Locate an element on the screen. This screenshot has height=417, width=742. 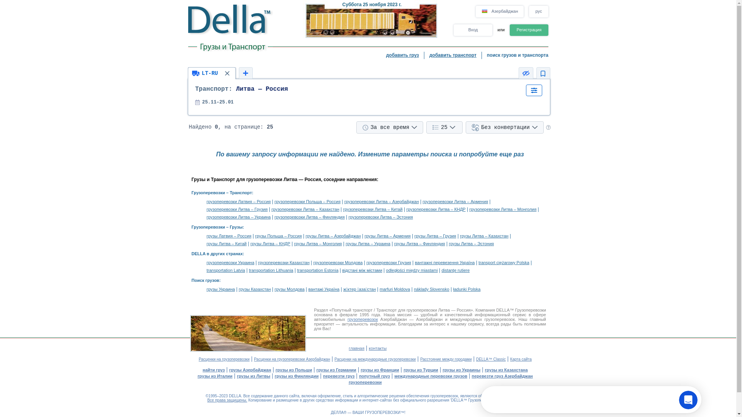
transportation Latvia is located at coordinates (226, 270).